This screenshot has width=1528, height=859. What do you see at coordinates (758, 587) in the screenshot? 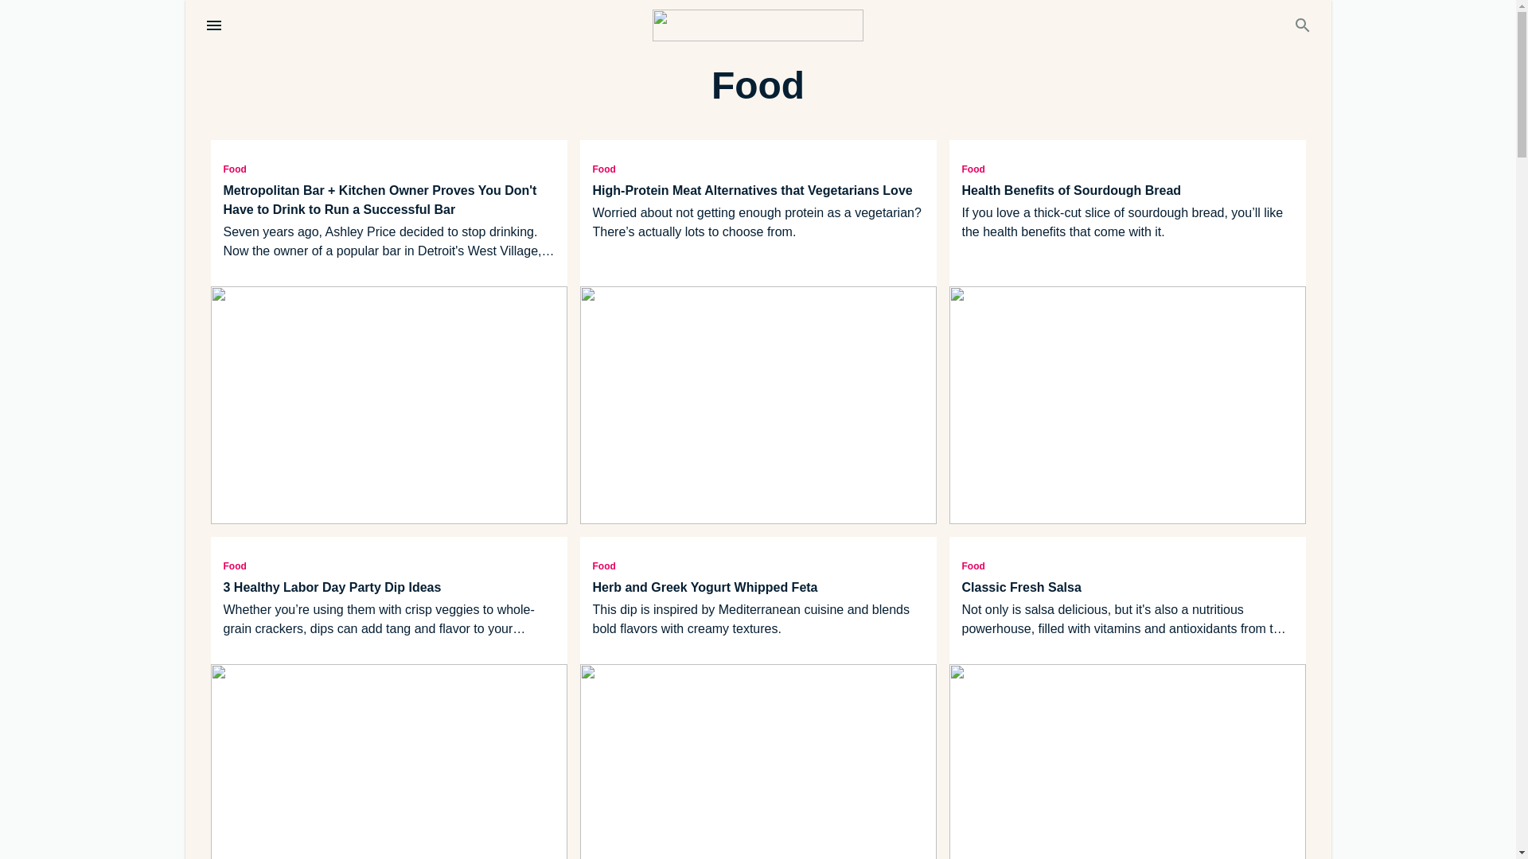
I see `Herb and Greek Yogurt Whipped Feta` at bounding box center [758, 587].